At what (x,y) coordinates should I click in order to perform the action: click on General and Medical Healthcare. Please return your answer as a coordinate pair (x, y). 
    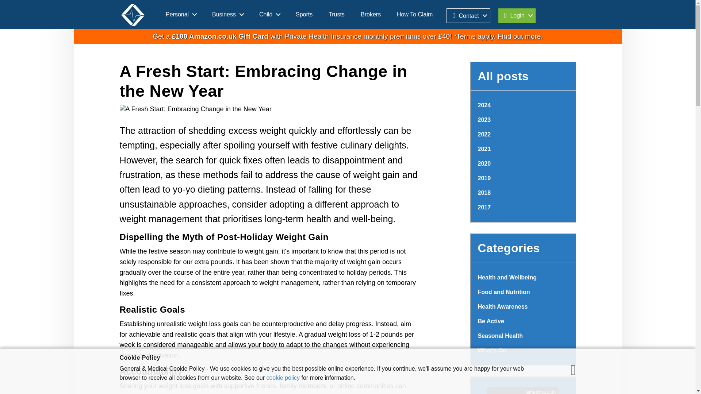
    Looking at the image, I should click on (137, 13).